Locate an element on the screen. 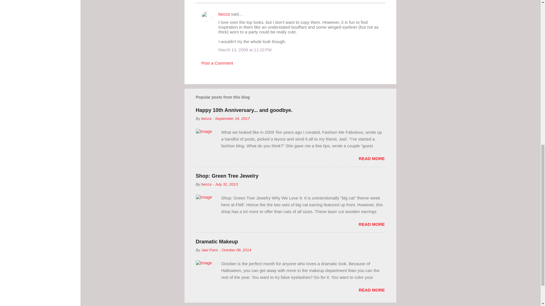 The height and width of the screenshot is (306, 545). READ MORE is located at coordinates (372, 158).